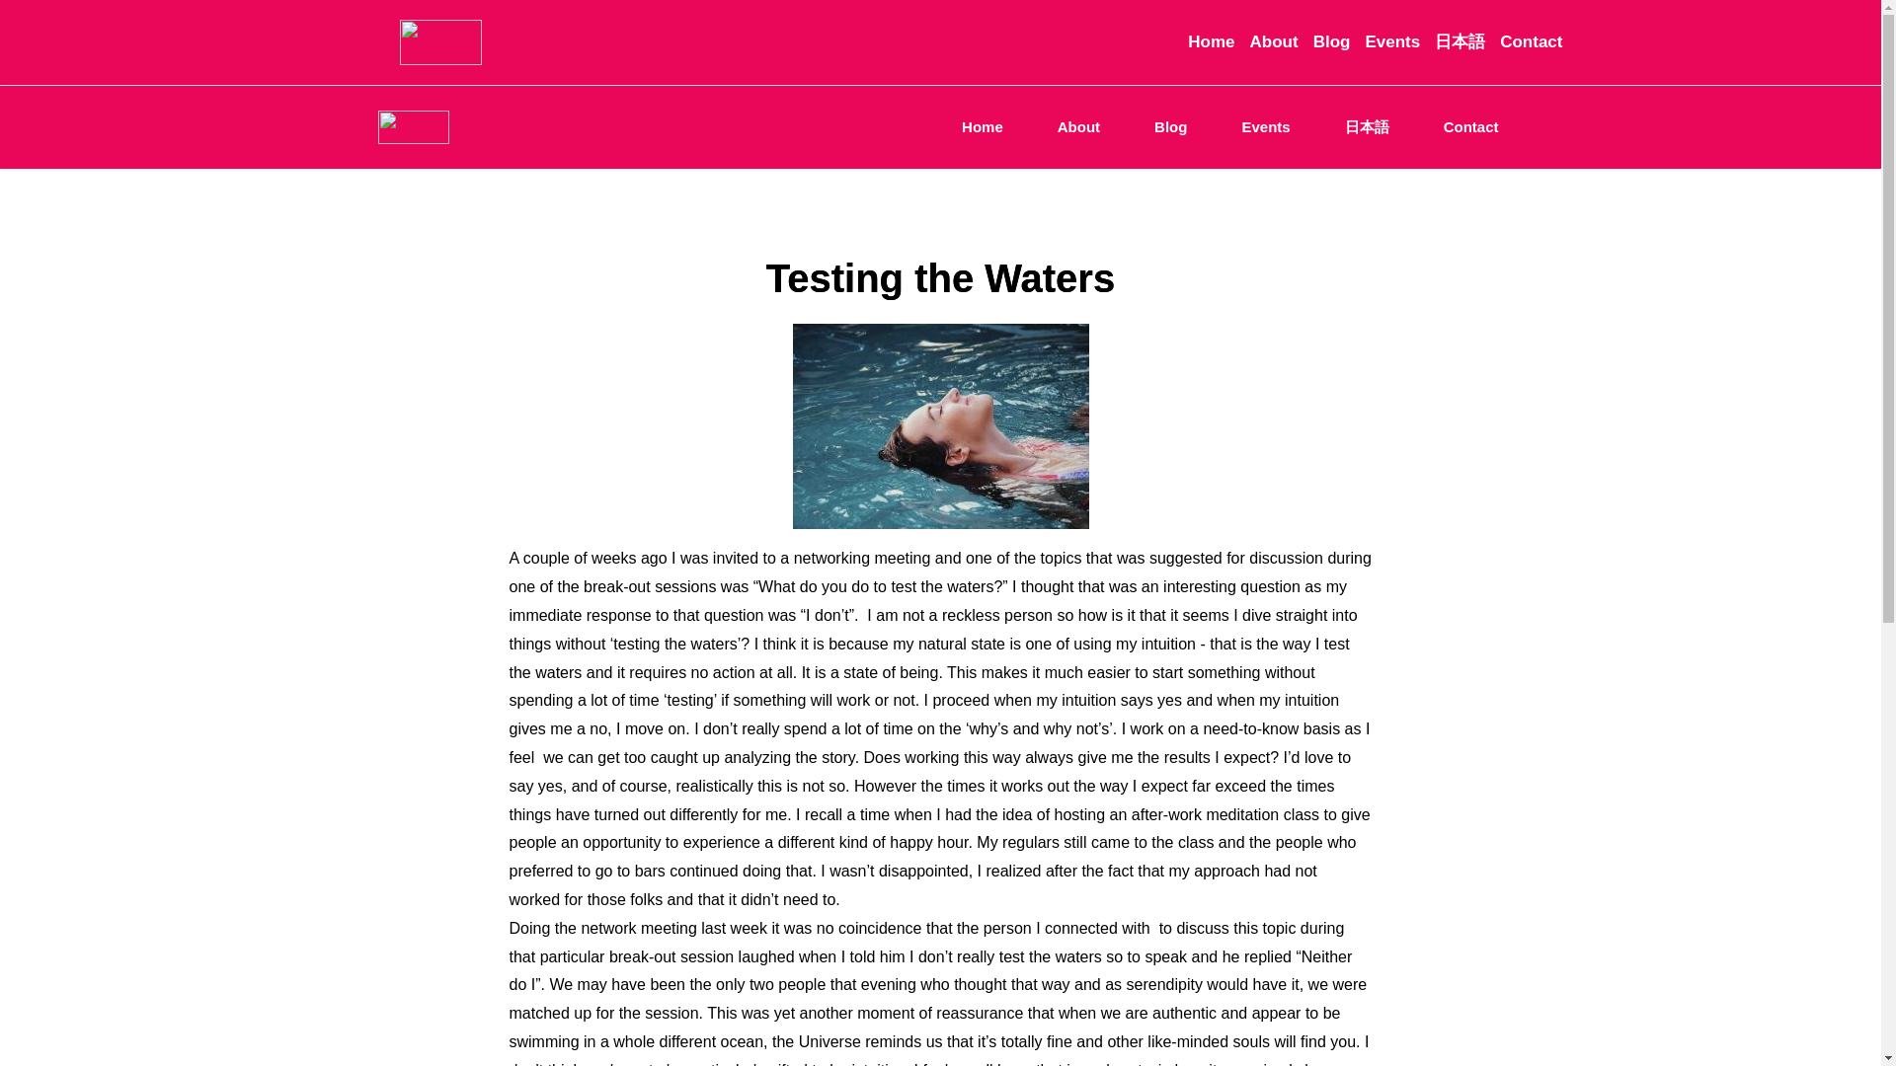 The width and height of the screenshot is (1896, 1066). What do you see at coordinates (1078, 127) in the screenshot?
I see `About` at bounding box center [1078, 127].